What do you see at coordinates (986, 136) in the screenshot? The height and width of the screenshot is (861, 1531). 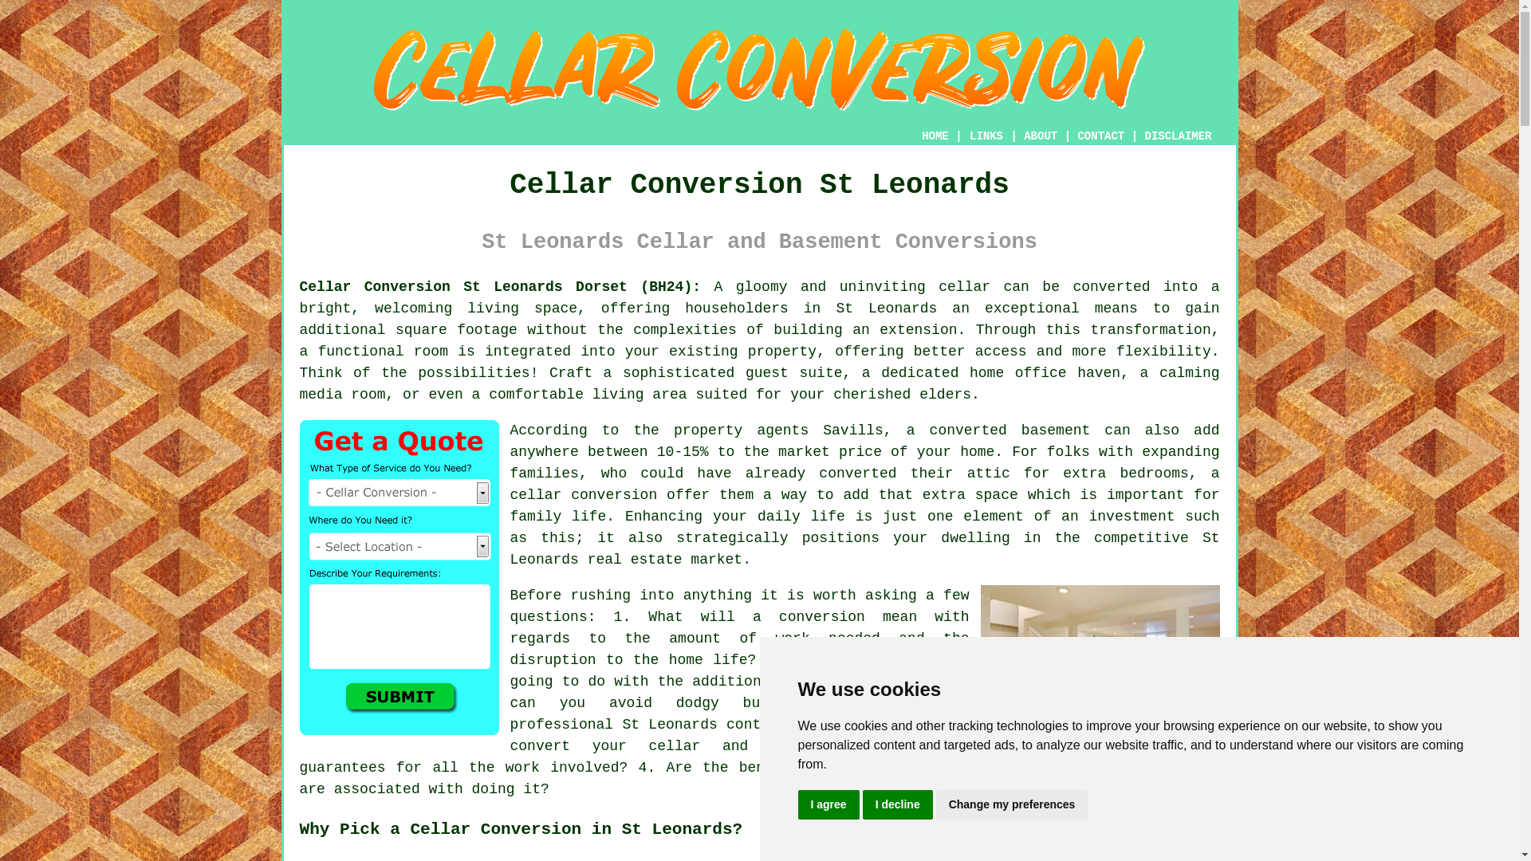 I see `LINKS` at bounding box center [986, 136].